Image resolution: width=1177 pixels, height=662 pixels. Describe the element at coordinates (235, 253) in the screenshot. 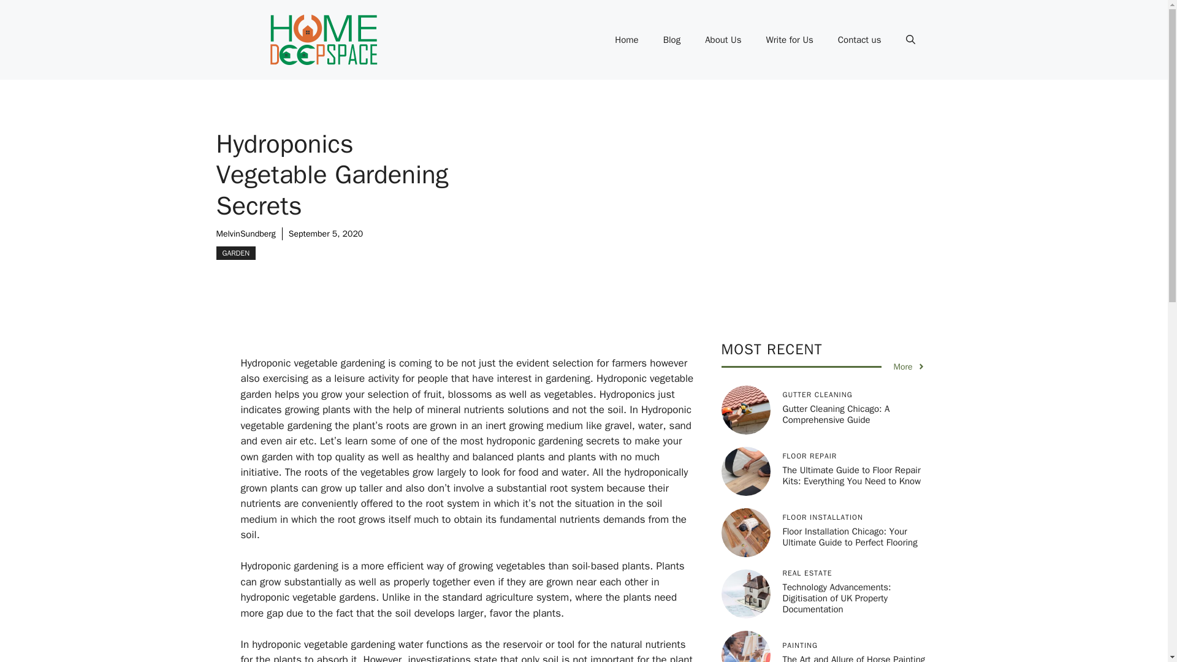

I see `GARDEN` at that location.